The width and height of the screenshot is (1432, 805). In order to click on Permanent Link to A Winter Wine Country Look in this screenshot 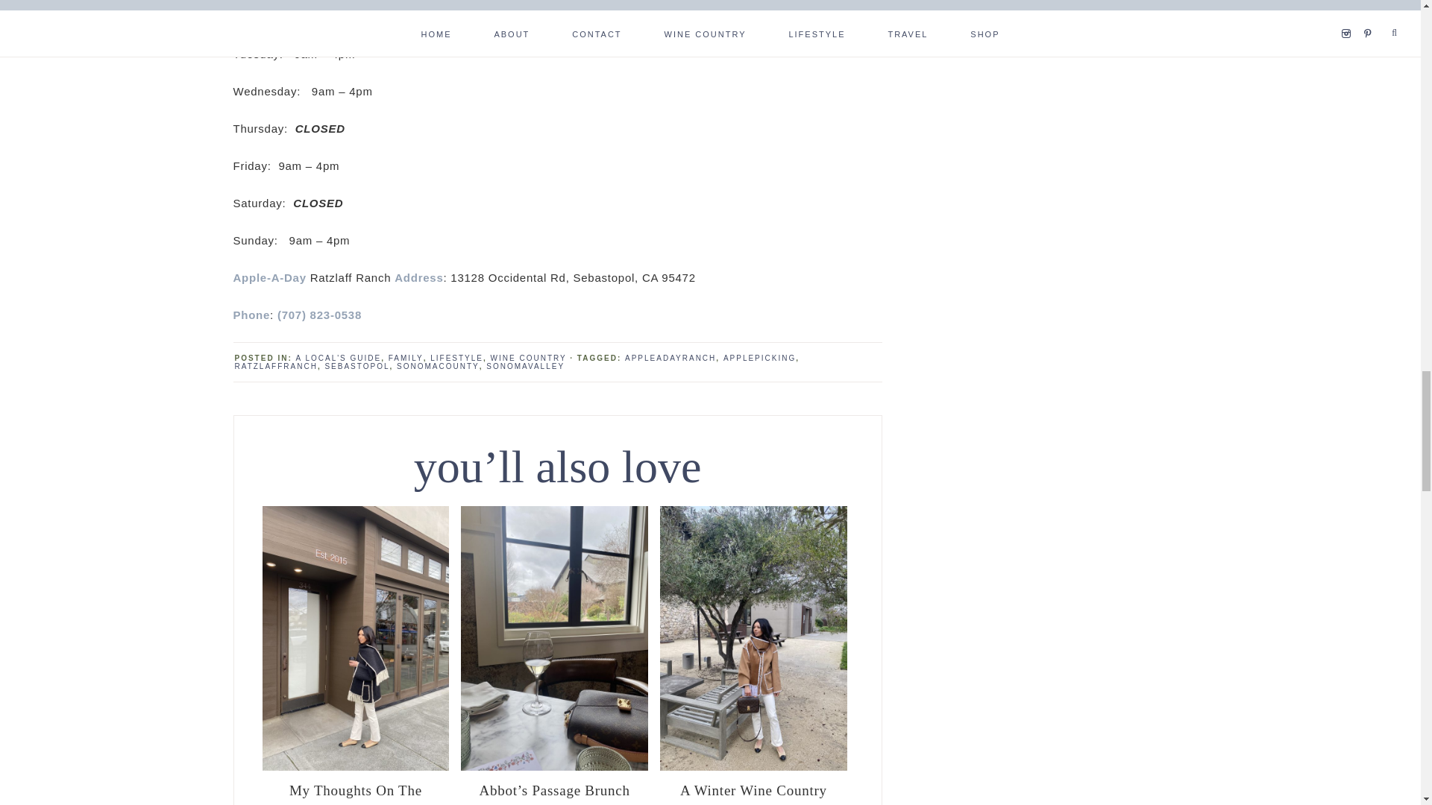, I will do `click(753, 766)`.